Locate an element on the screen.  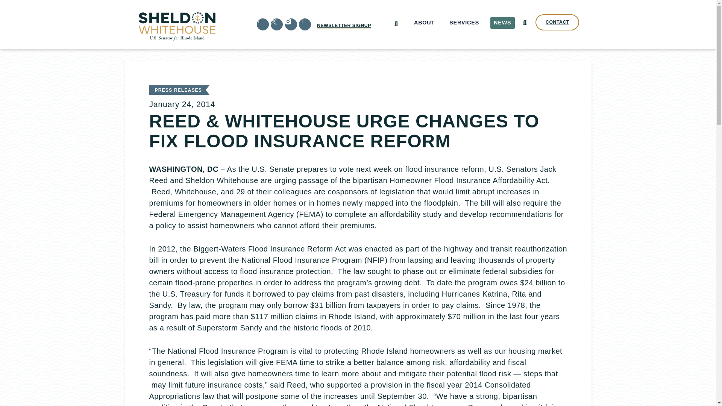
NEWS is located at coordinates (502, 23).